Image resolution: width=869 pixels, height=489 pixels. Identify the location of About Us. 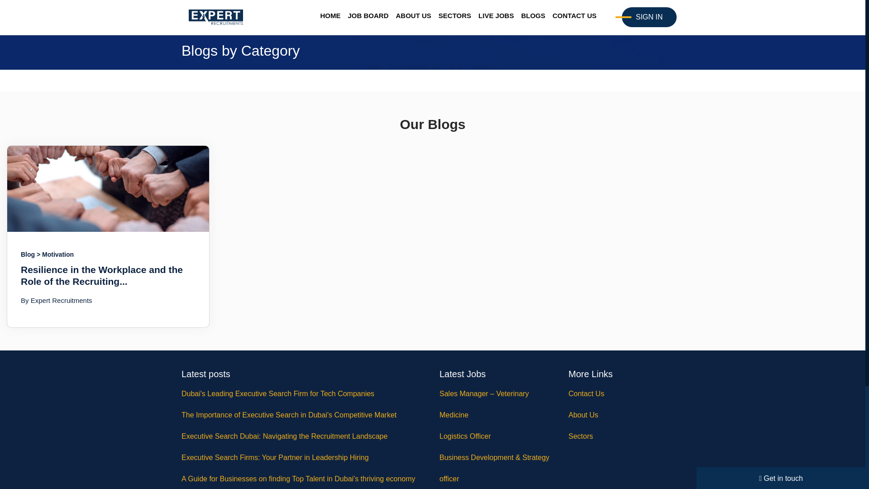
(626, 415).